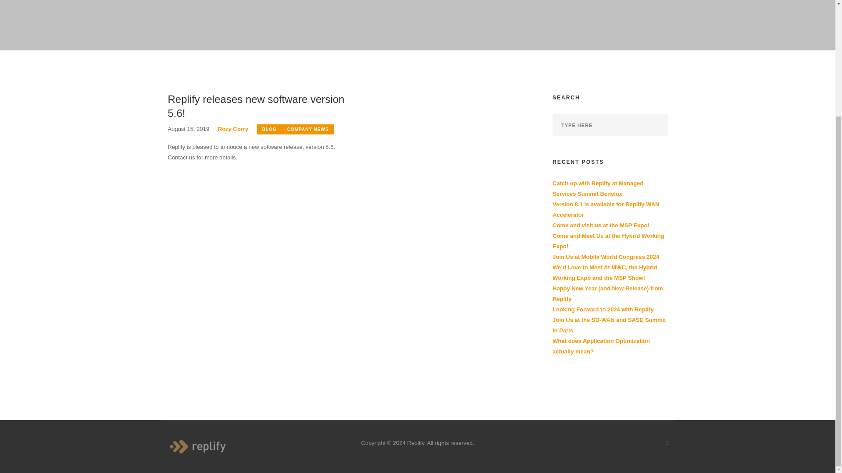 The image size is (842, 473). Describe the element at coordinates (269, 130) in the screenshot. I see `BLOG` at that location.